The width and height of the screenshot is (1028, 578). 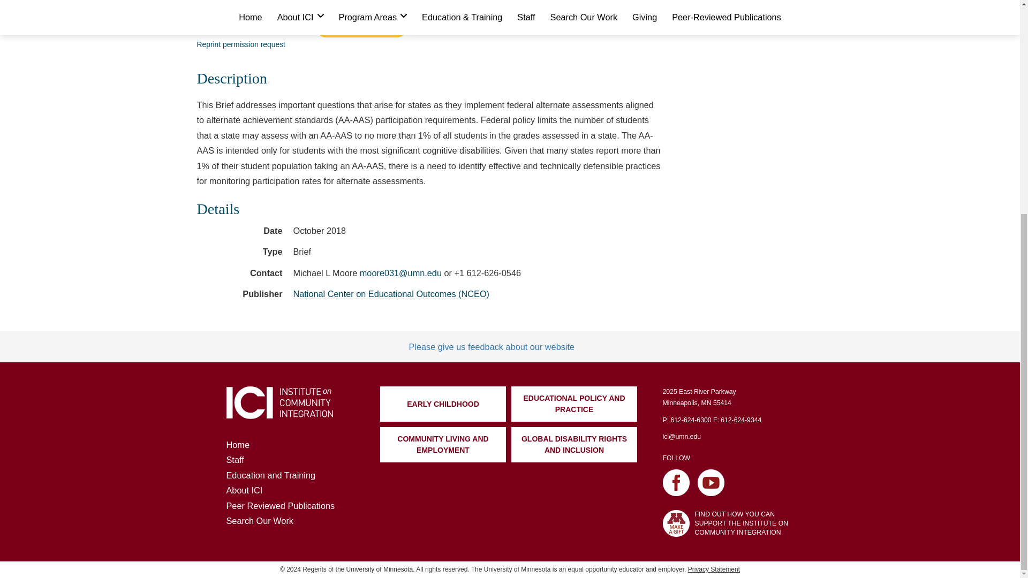 What do you see at coordinates (361, 19) in the screenshot?
I see `Please give us feedback about our website` at bounding box center [361, 19].